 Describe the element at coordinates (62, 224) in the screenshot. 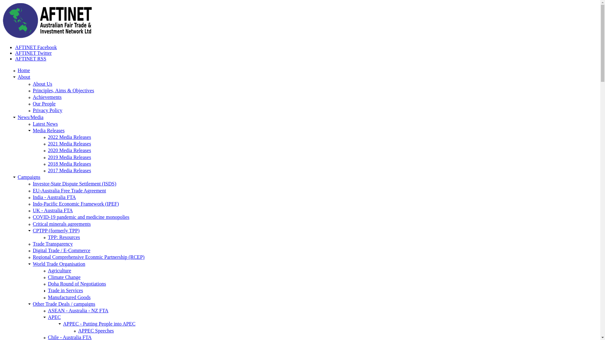

I see `Critical minerals agreements` at that location.